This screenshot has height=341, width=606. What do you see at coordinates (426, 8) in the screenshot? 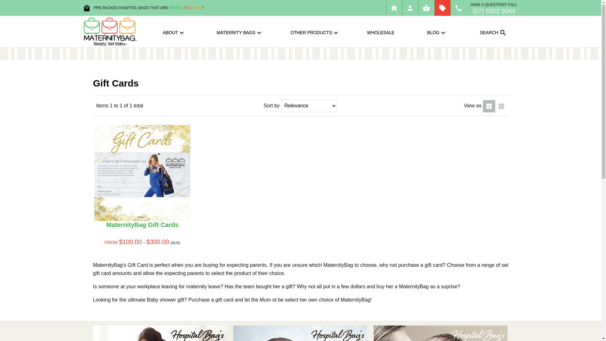
I see `shopping_basket` at bounding box center [426, 8].